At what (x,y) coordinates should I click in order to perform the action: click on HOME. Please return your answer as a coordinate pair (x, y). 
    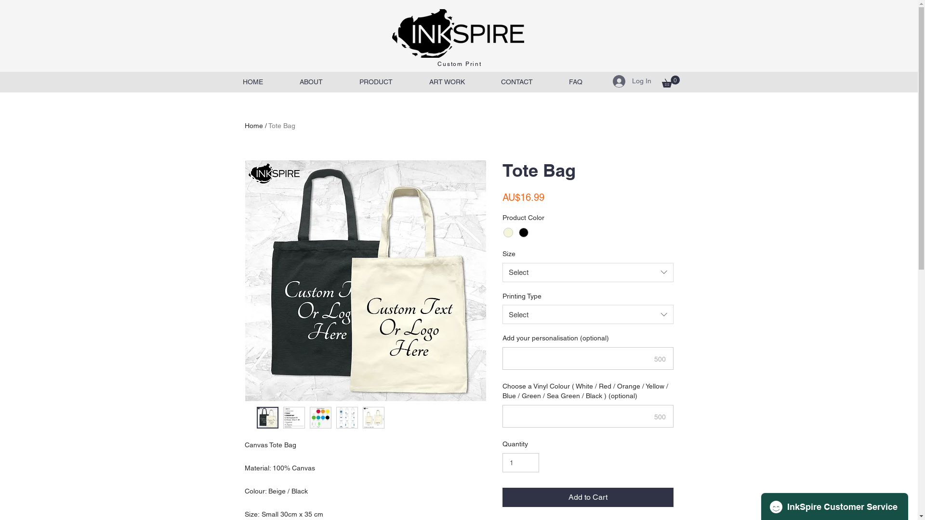
    Looking at the image, I should click on (253, 82).